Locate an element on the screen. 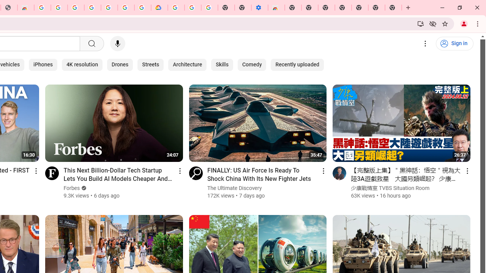  Verified is located at coordinates (83, 188).